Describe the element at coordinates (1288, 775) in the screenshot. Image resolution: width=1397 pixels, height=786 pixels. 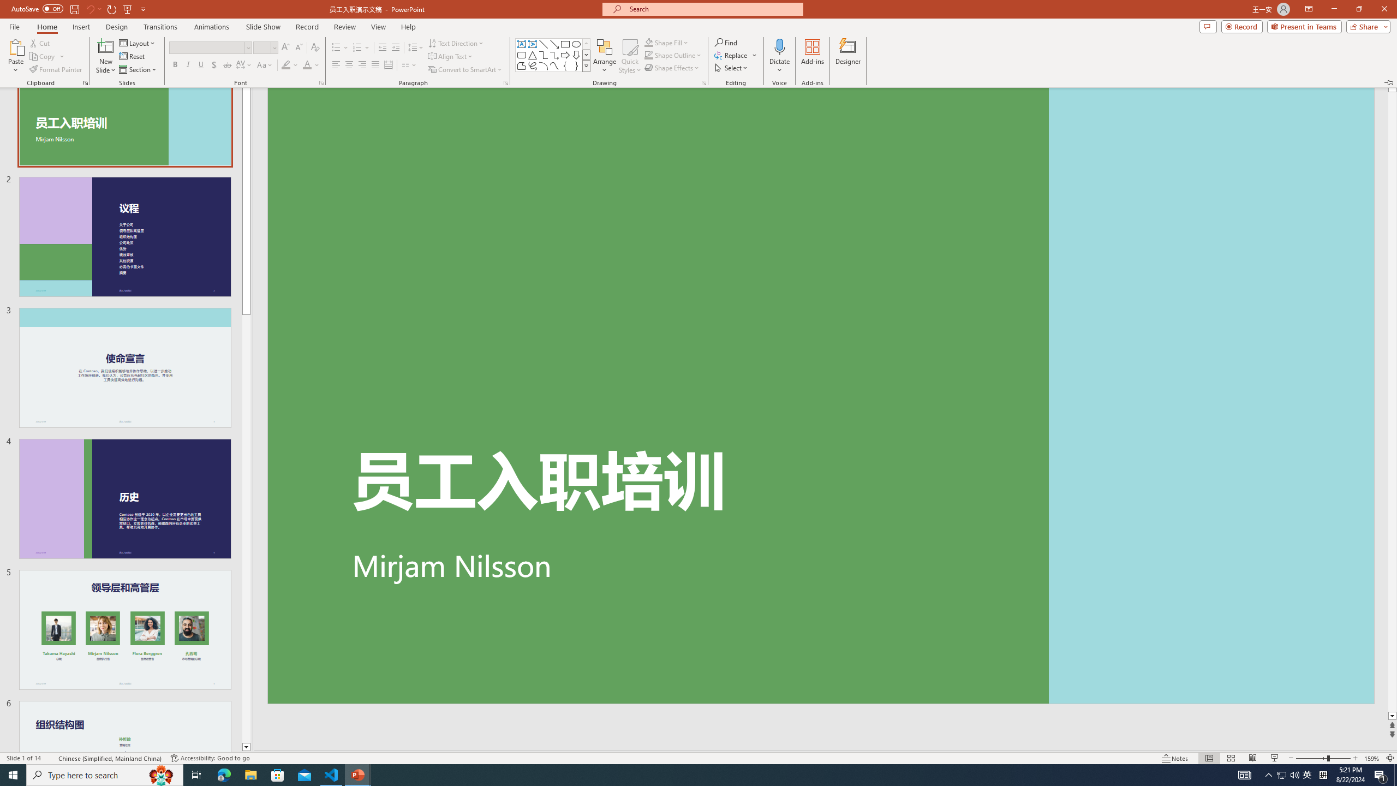
I see `Accessibility Checker Accessibility: Good to go` at that location.